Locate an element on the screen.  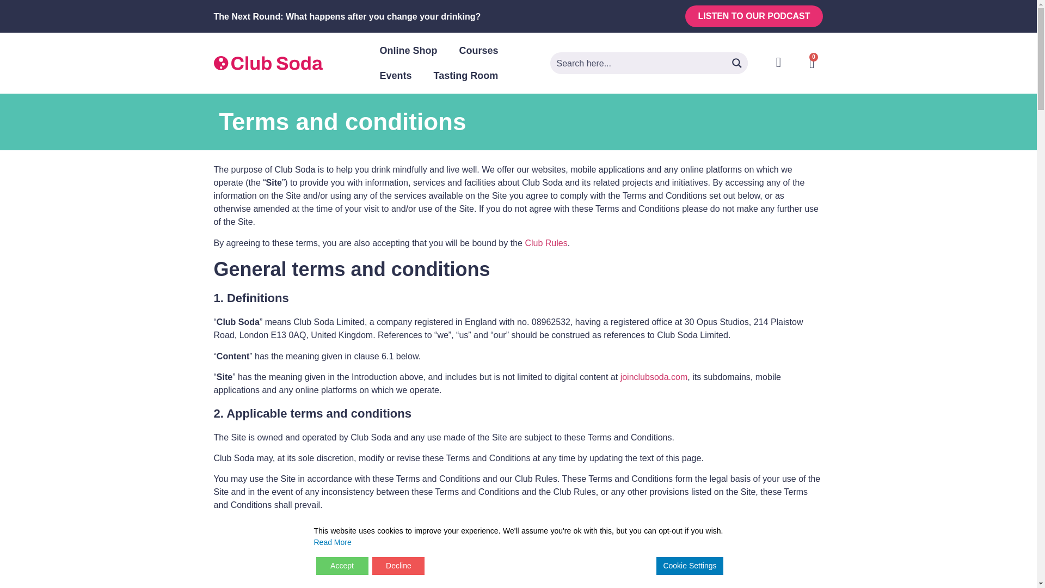
LISTEN TO OUR PODCAST is located at coordinates (754, 16).